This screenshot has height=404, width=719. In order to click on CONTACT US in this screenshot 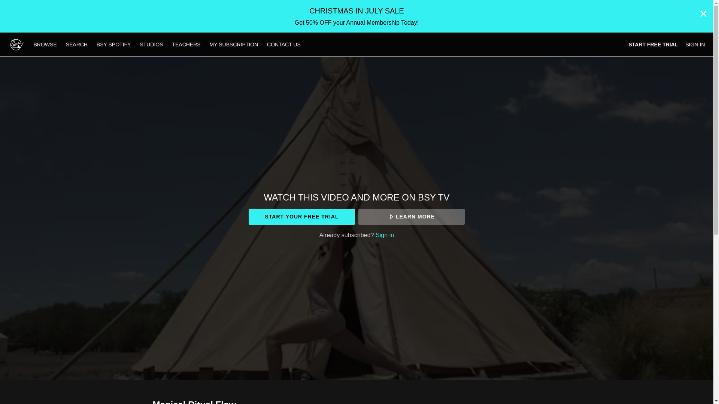, I will do `click(283, 45)`.